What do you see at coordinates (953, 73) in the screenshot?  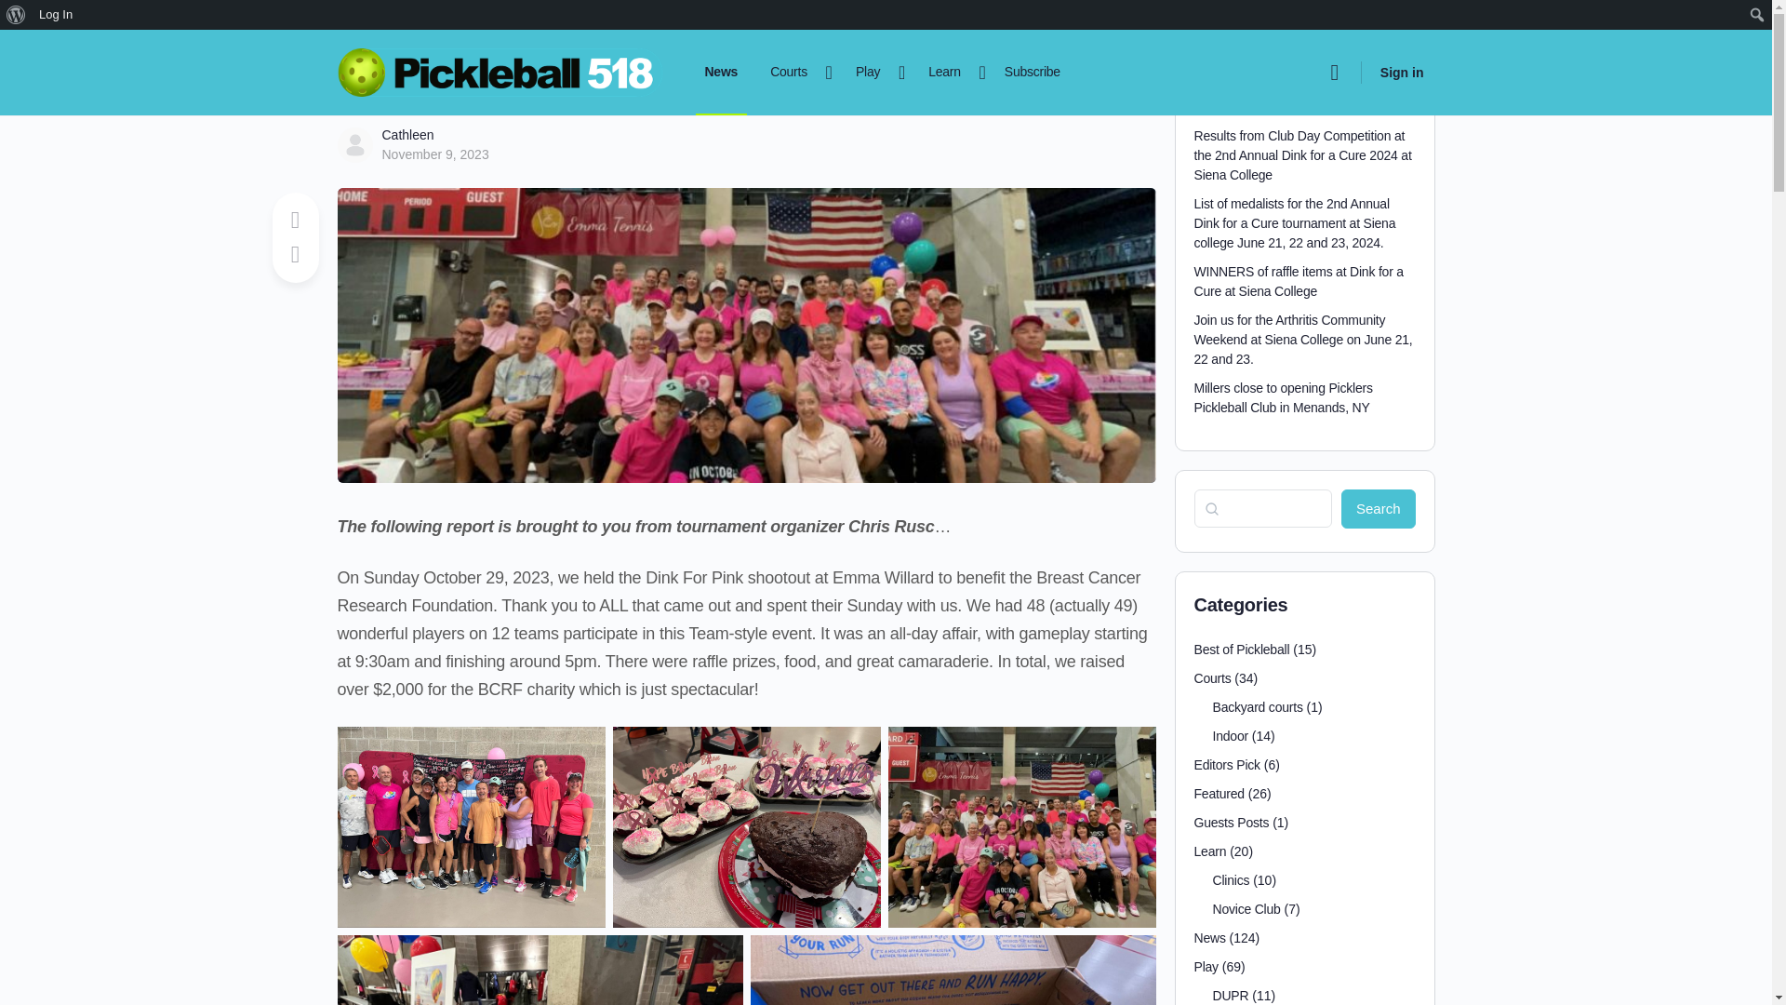 I see `Learn` at bounding box center [953, 73].